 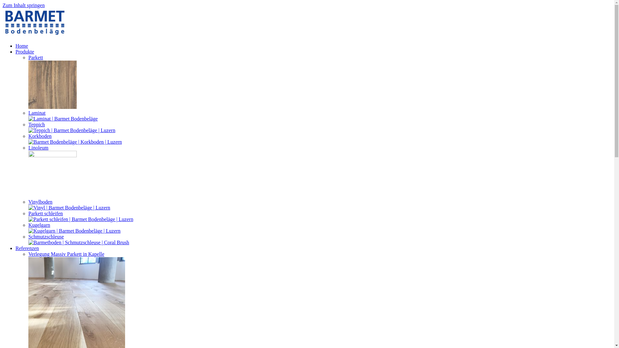 What do you see at coordinates (35, 57) in the screenshot?
I see `Parkett` at bounding box center [35, 57].